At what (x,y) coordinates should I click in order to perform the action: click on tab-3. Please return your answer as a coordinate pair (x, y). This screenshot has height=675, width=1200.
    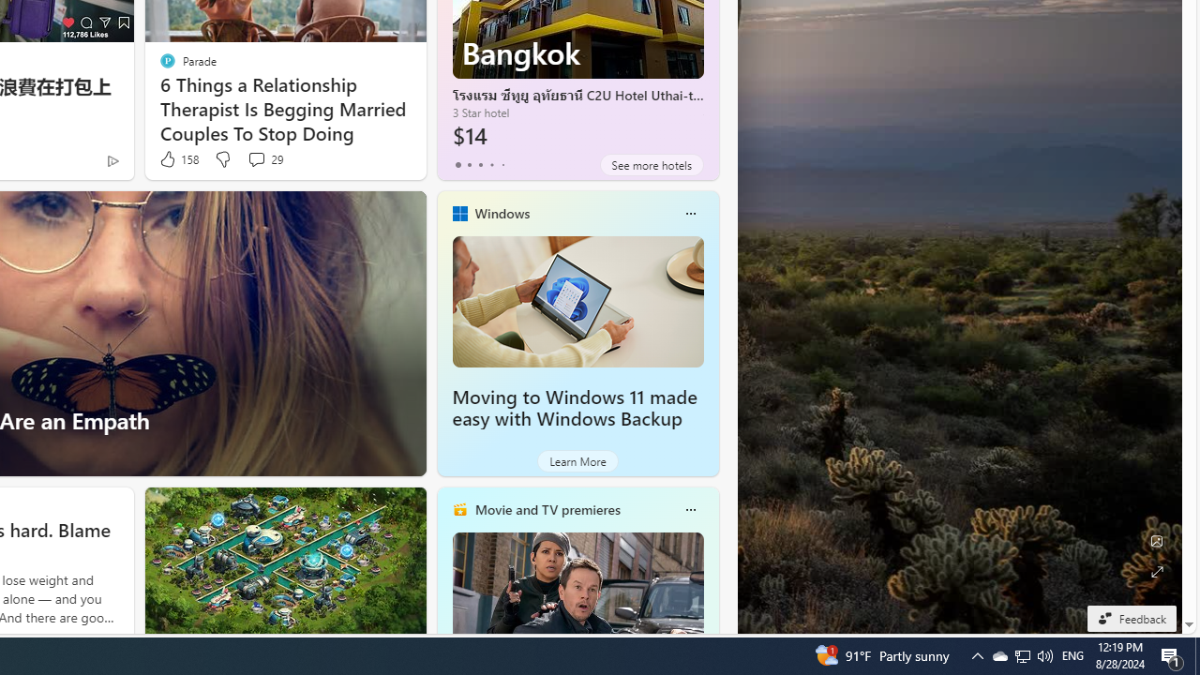
    Looking at the image, I should click on (491, 165).